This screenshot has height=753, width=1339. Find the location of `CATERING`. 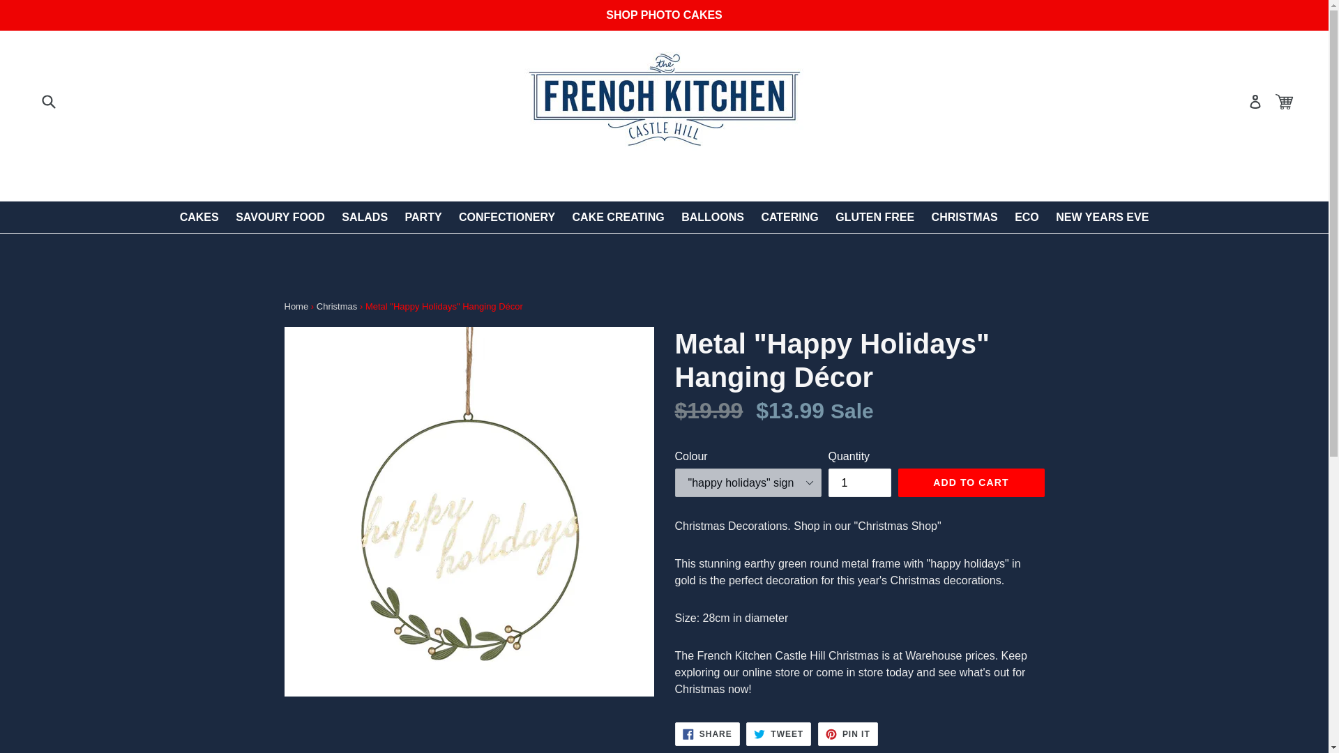

CATERING is located at coordinates (789, 217).